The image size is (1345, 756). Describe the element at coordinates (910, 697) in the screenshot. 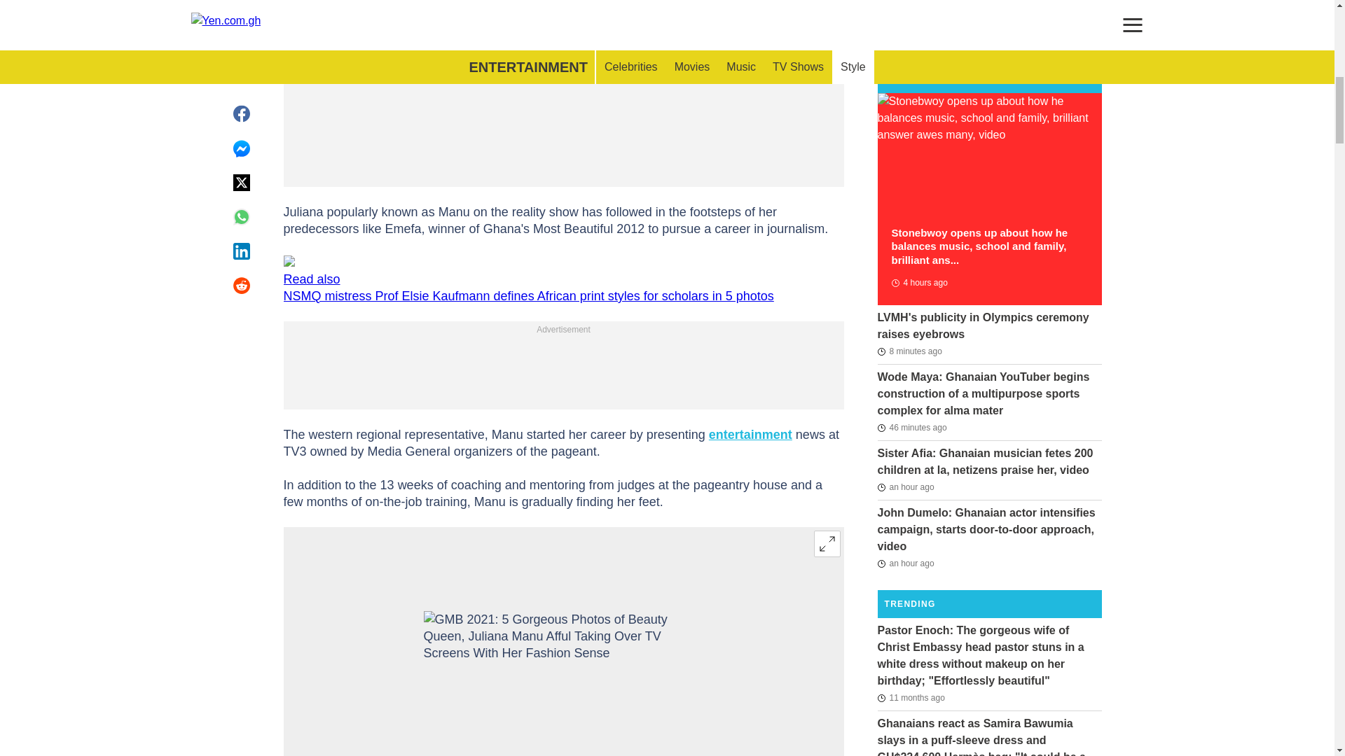

I see `2023-08-15T18:33:51Z` at that location.